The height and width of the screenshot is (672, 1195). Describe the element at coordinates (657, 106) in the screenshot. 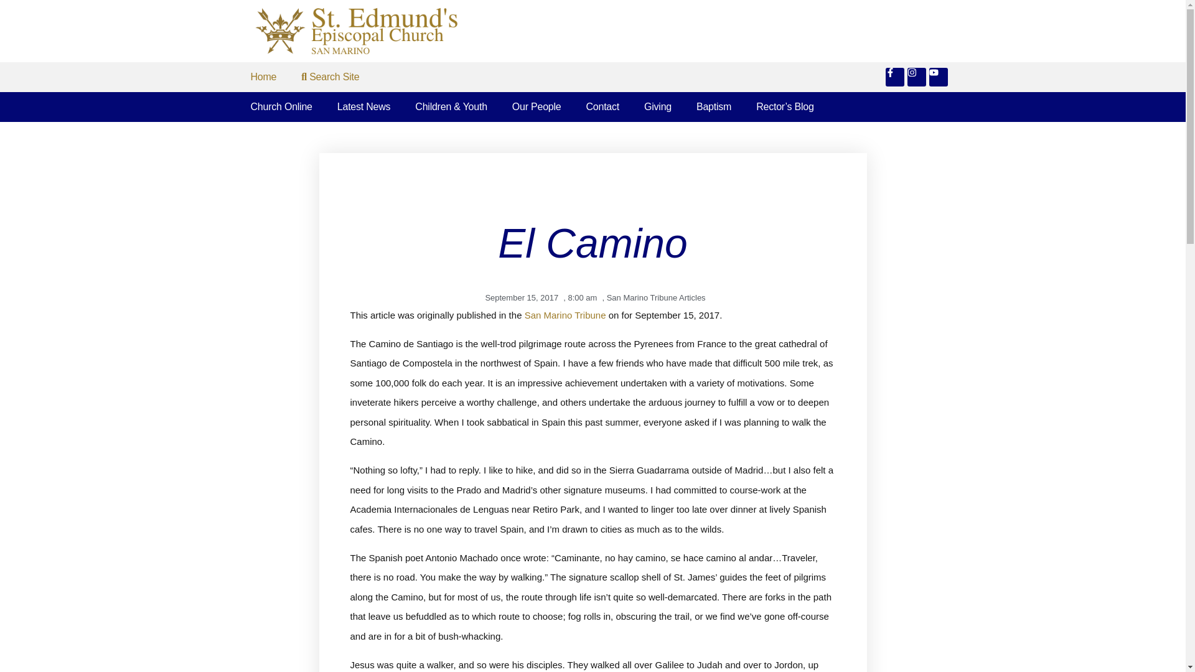

I see `Giving` at that location.